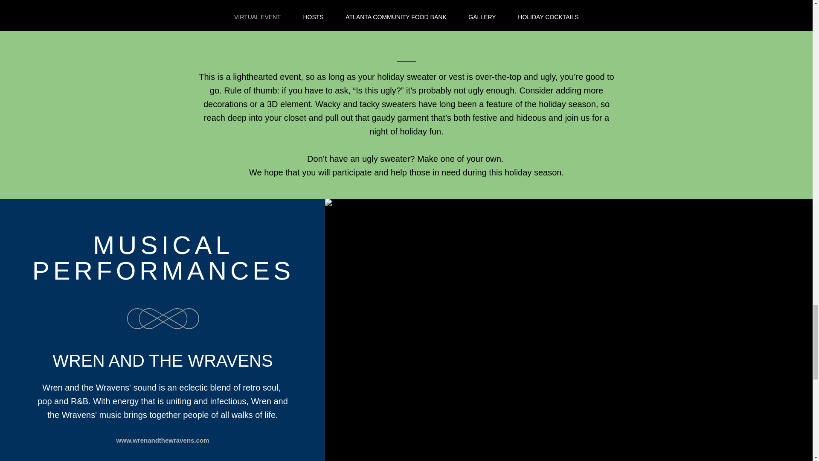  Describe the element at coordinates (163, 440) in the screenshot. I see `www.wrenandthewravens.com` at that location.